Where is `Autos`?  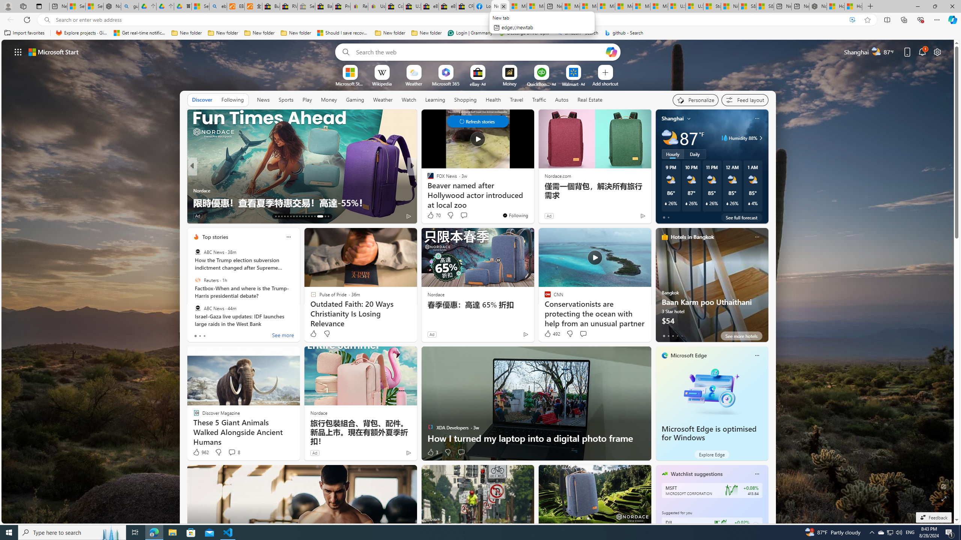
Autos is located at coordinates (562, 100).